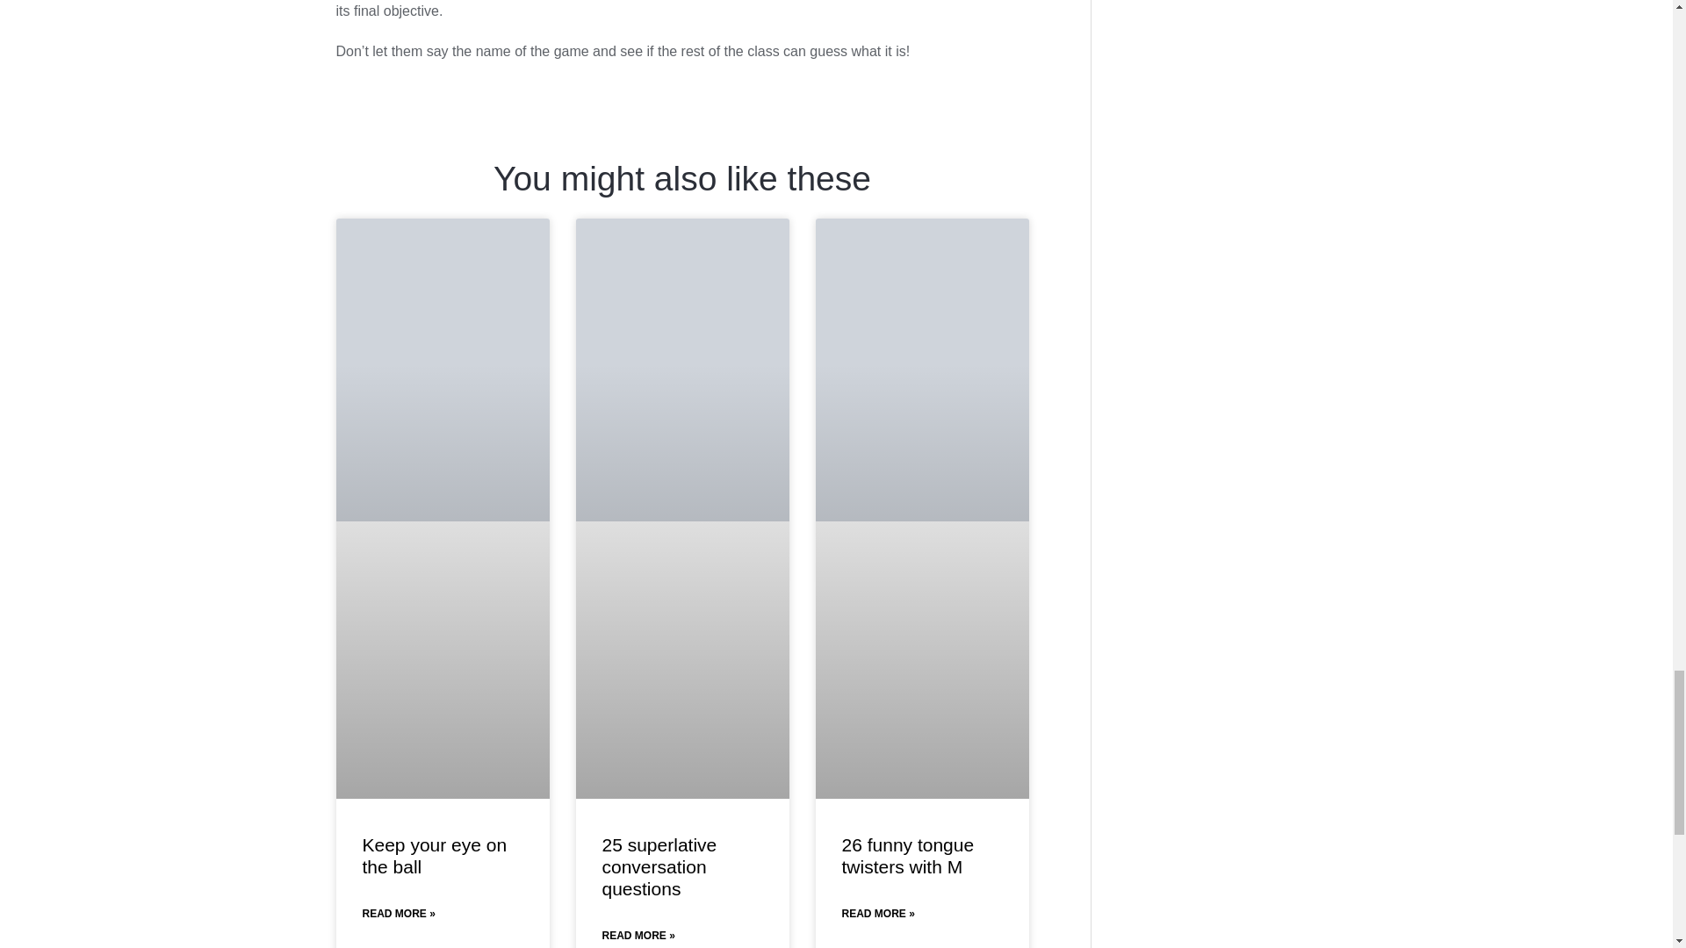  What do you see at coordinates (659, 866) in the screenshot?
I see `25 superlative conversation questions` at bounding box center [659, 866].